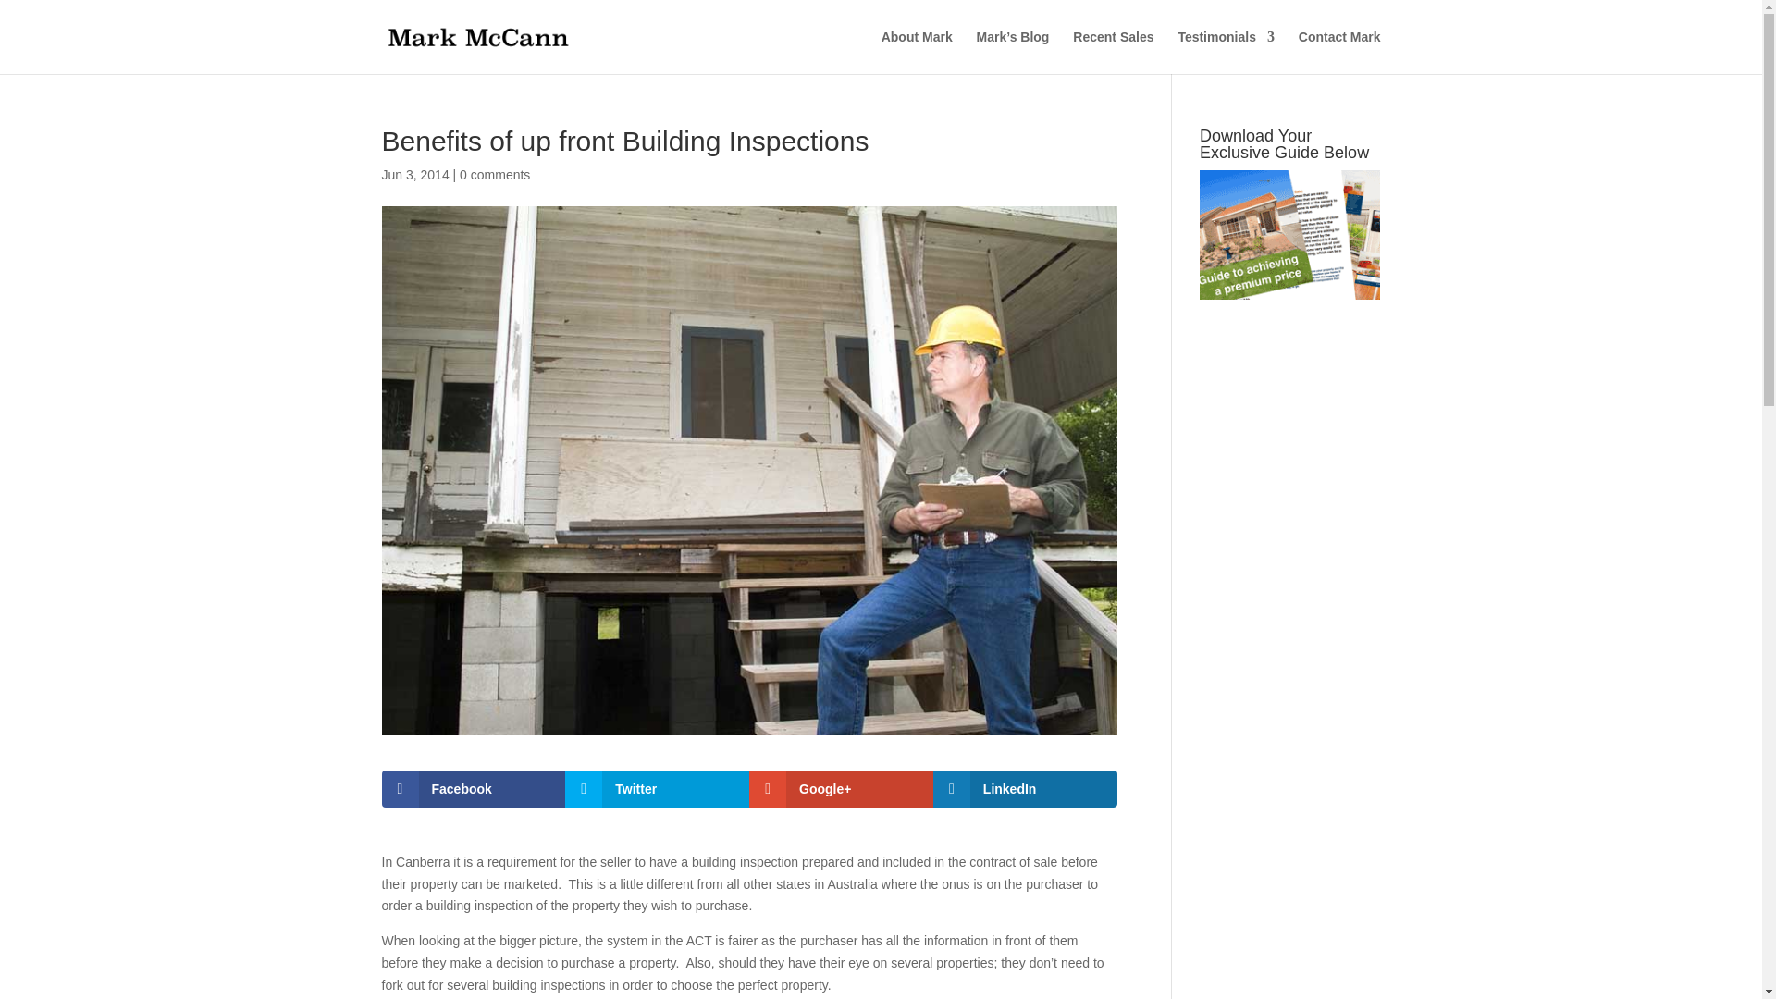  Describe the element at coordinates (473, 788) in the screenshot. I see `Facebook` at that location.